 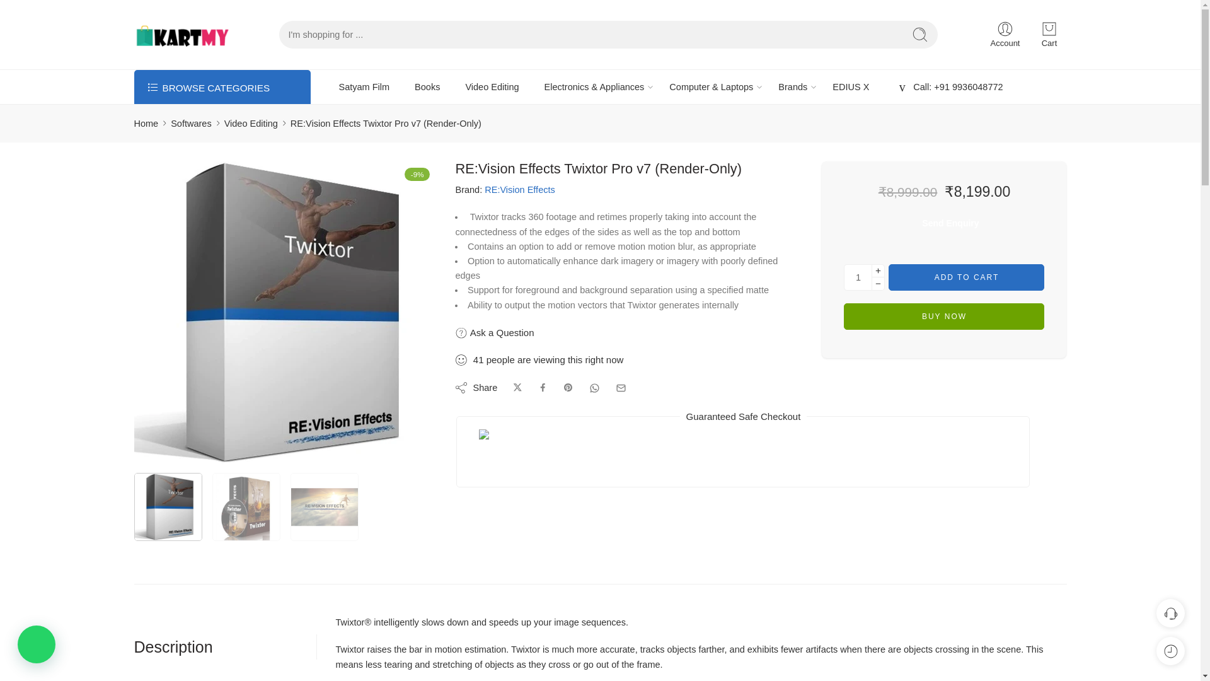 What do you see at coordinates (850, 87) in the screenshot?
I see `EDIUS X` at bounding box center [850, 87].